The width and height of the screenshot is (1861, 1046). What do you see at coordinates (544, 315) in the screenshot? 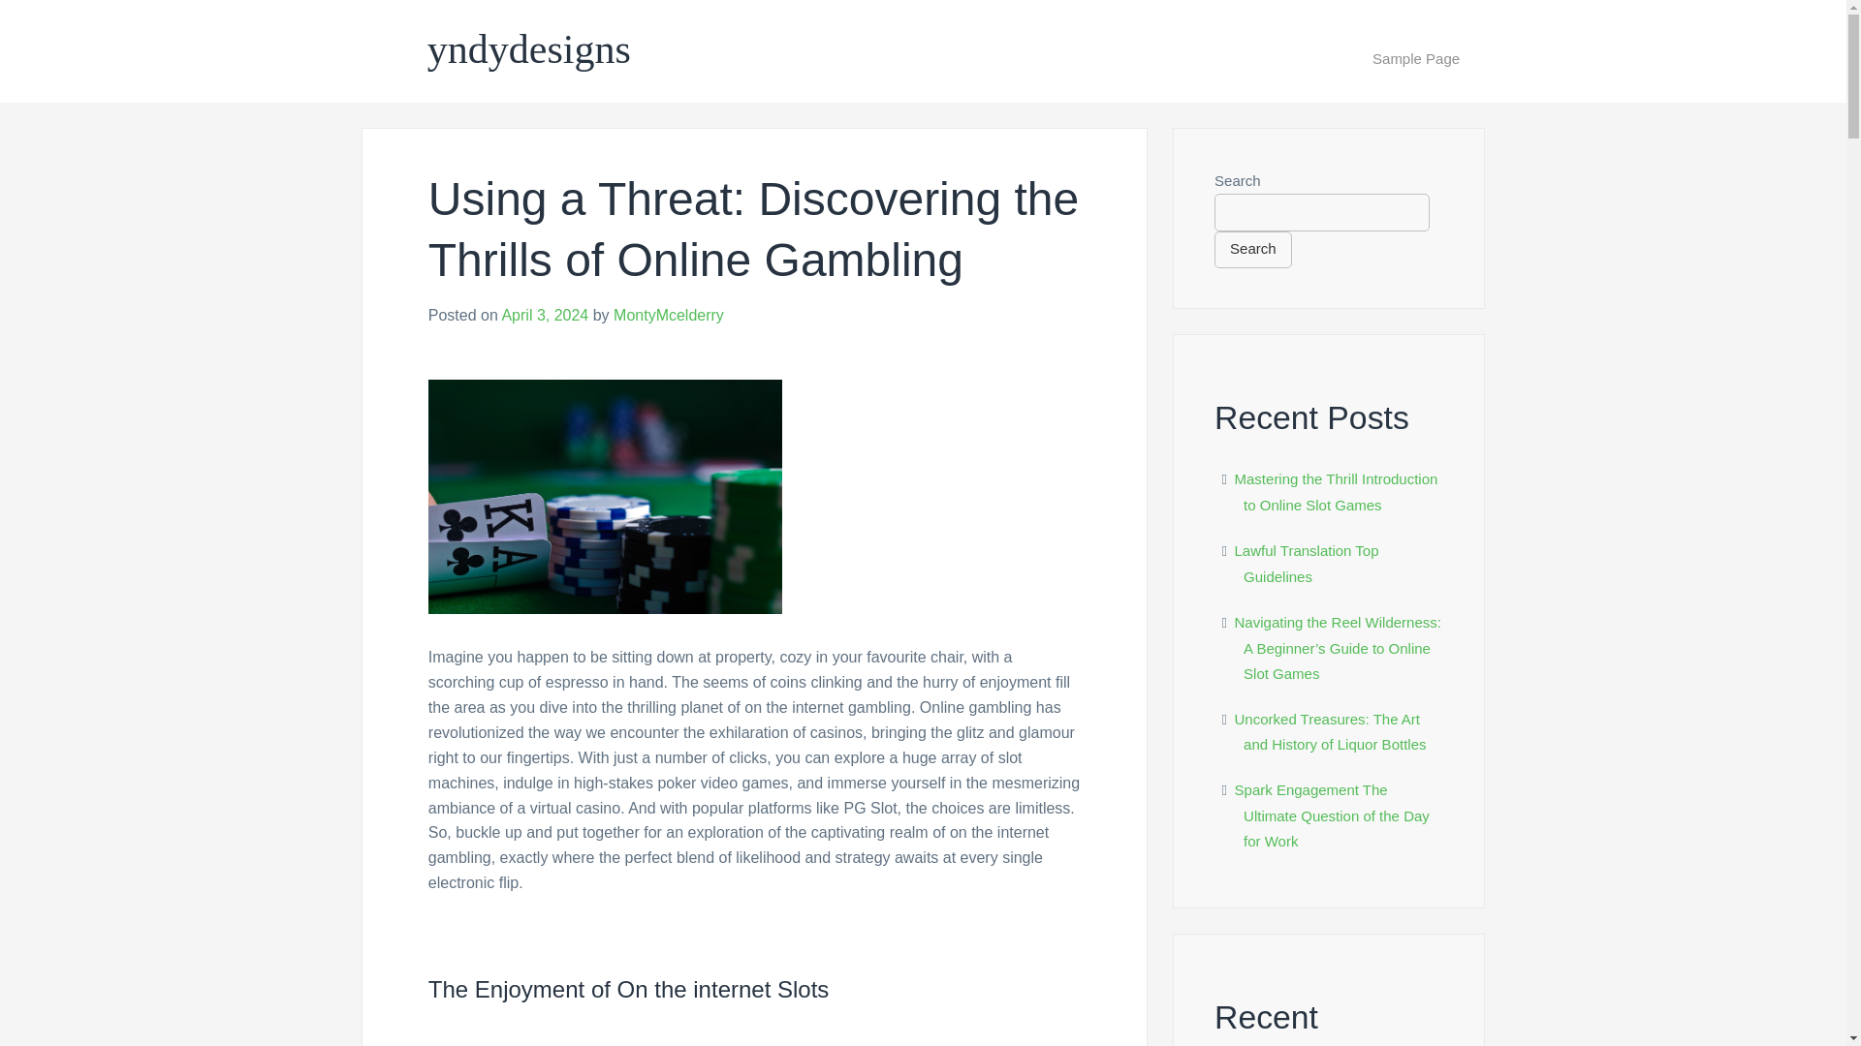
I see `April 3, 2024` at bounding box center [544, 315].